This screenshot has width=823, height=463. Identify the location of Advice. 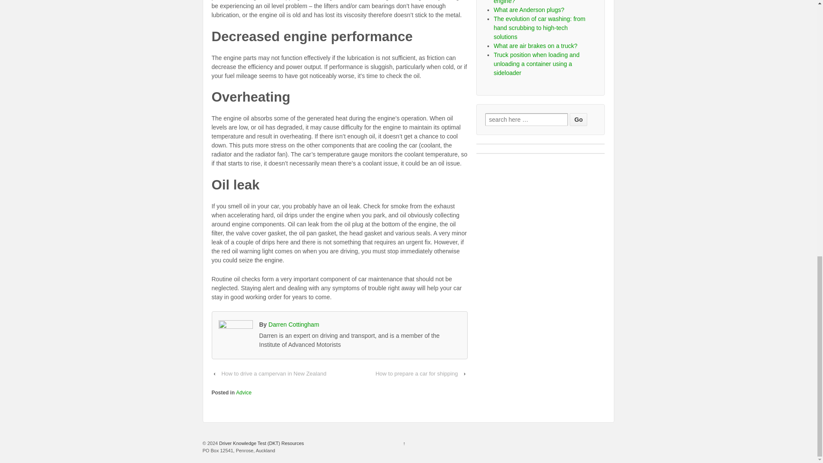
(244, 393).